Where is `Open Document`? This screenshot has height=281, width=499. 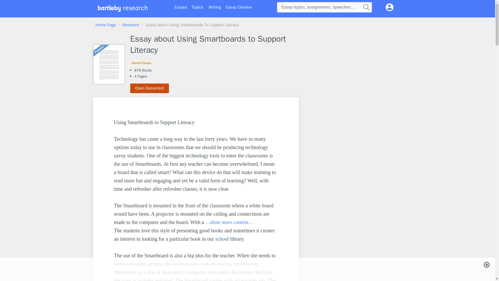
Open Document is located at coordinates (150, 88).